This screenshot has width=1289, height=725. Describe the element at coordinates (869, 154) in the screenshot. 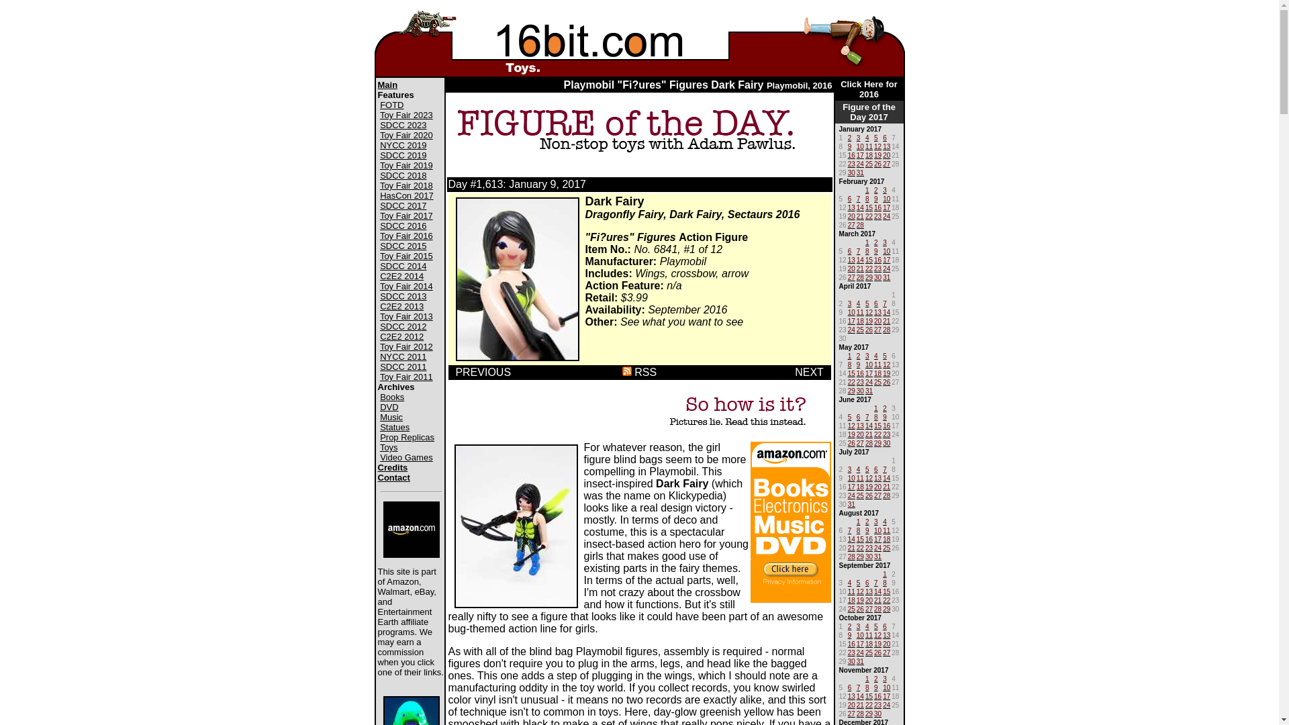

I see `18` at that location.